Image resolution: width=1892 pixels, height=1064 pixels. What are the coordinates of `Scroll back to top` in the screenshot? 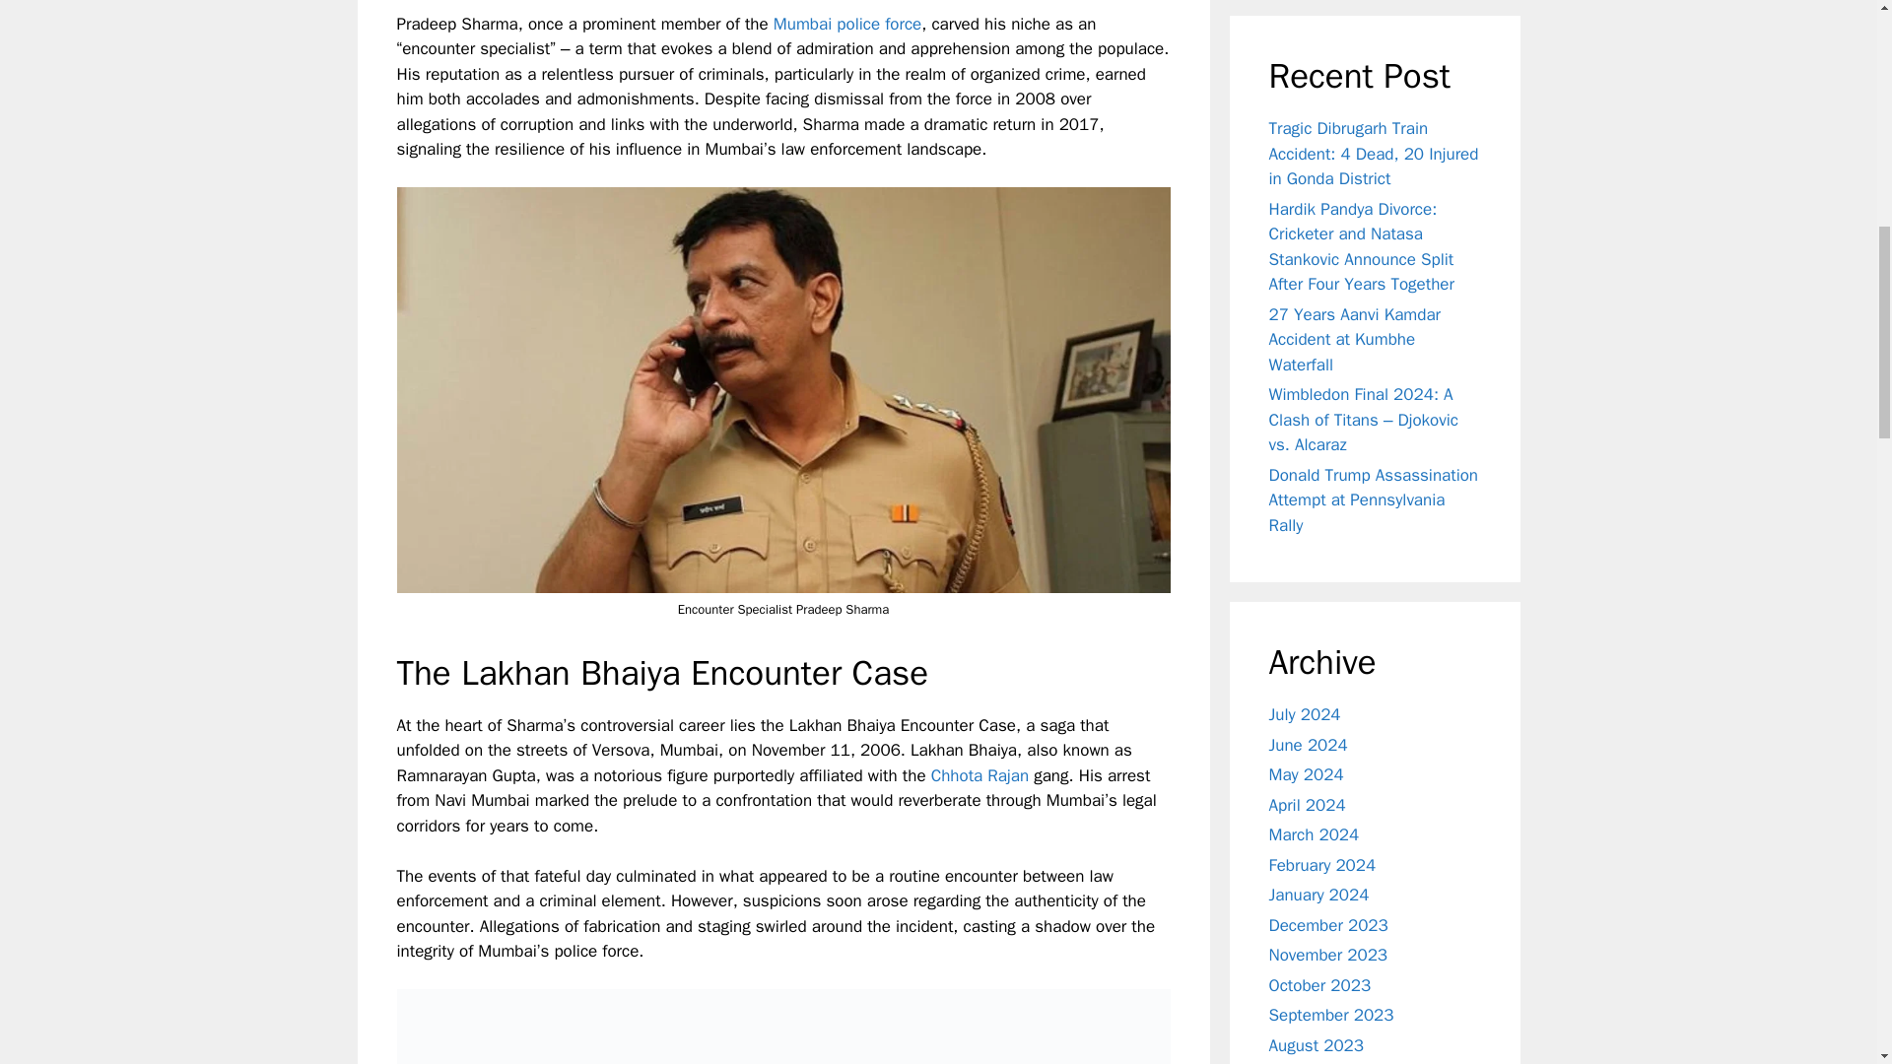 It's located at (1828, 935).